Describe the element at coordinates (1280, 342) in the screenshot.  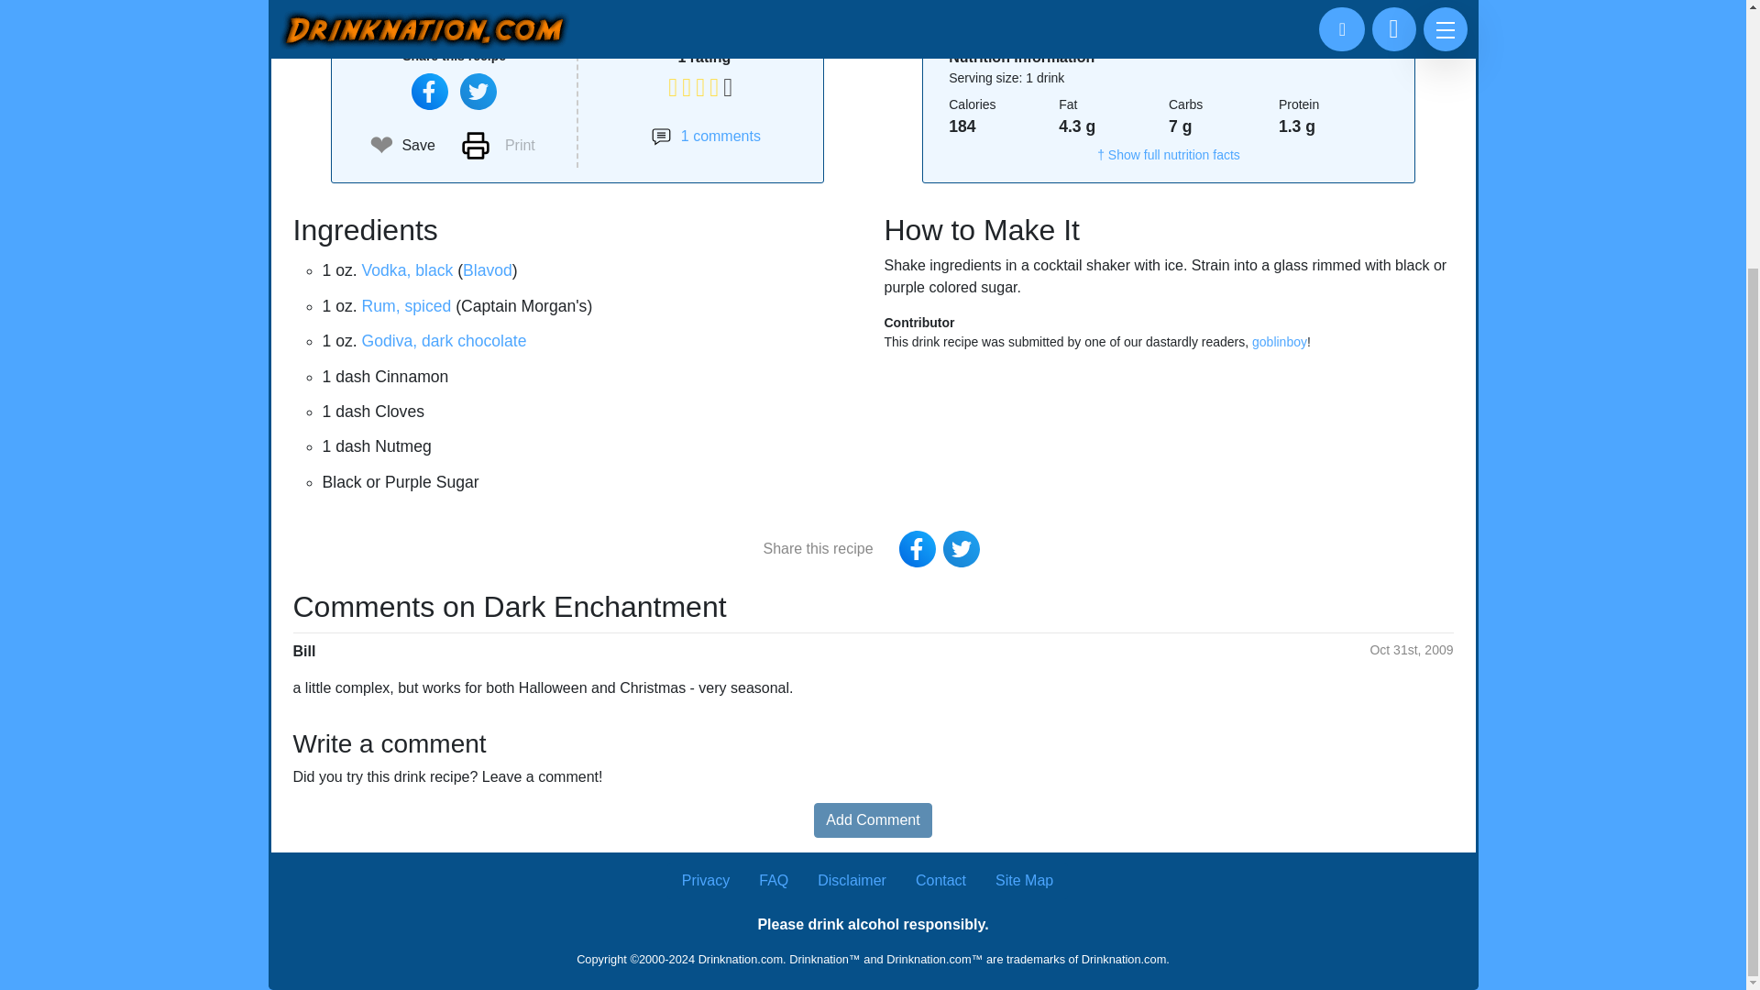
I see `goblinboy` at that location.